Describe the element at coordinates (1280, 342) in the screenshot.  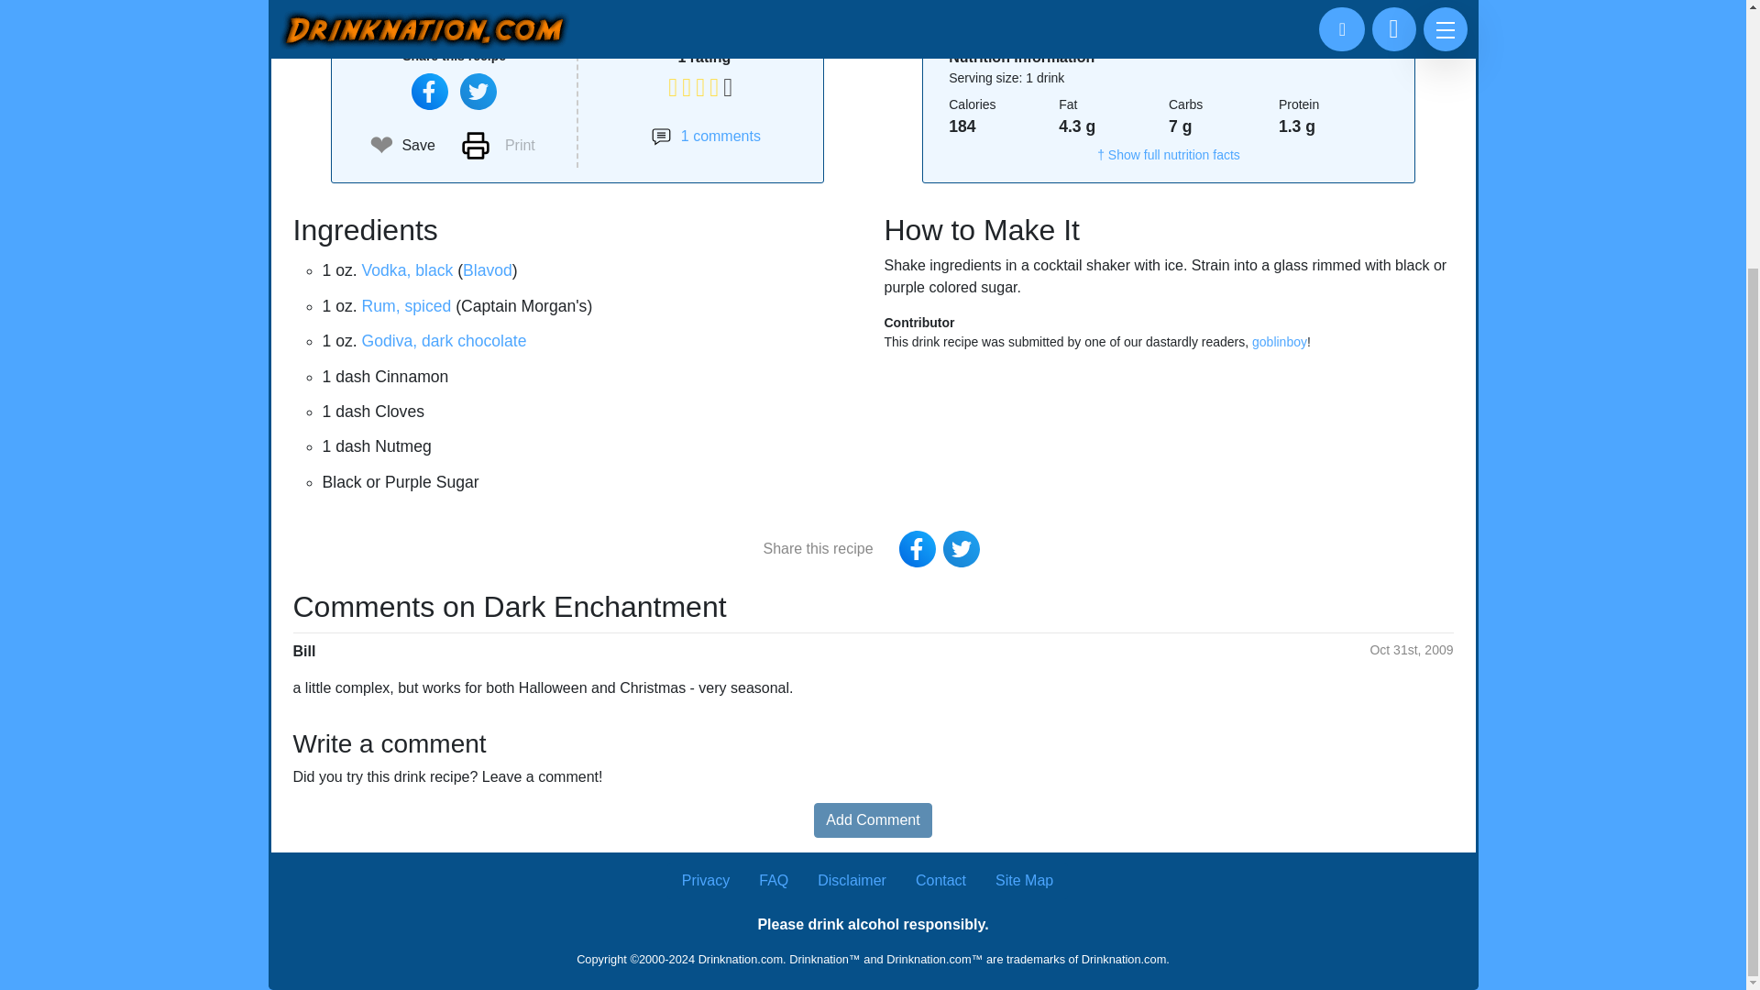
I see `goblinboy` at that location.